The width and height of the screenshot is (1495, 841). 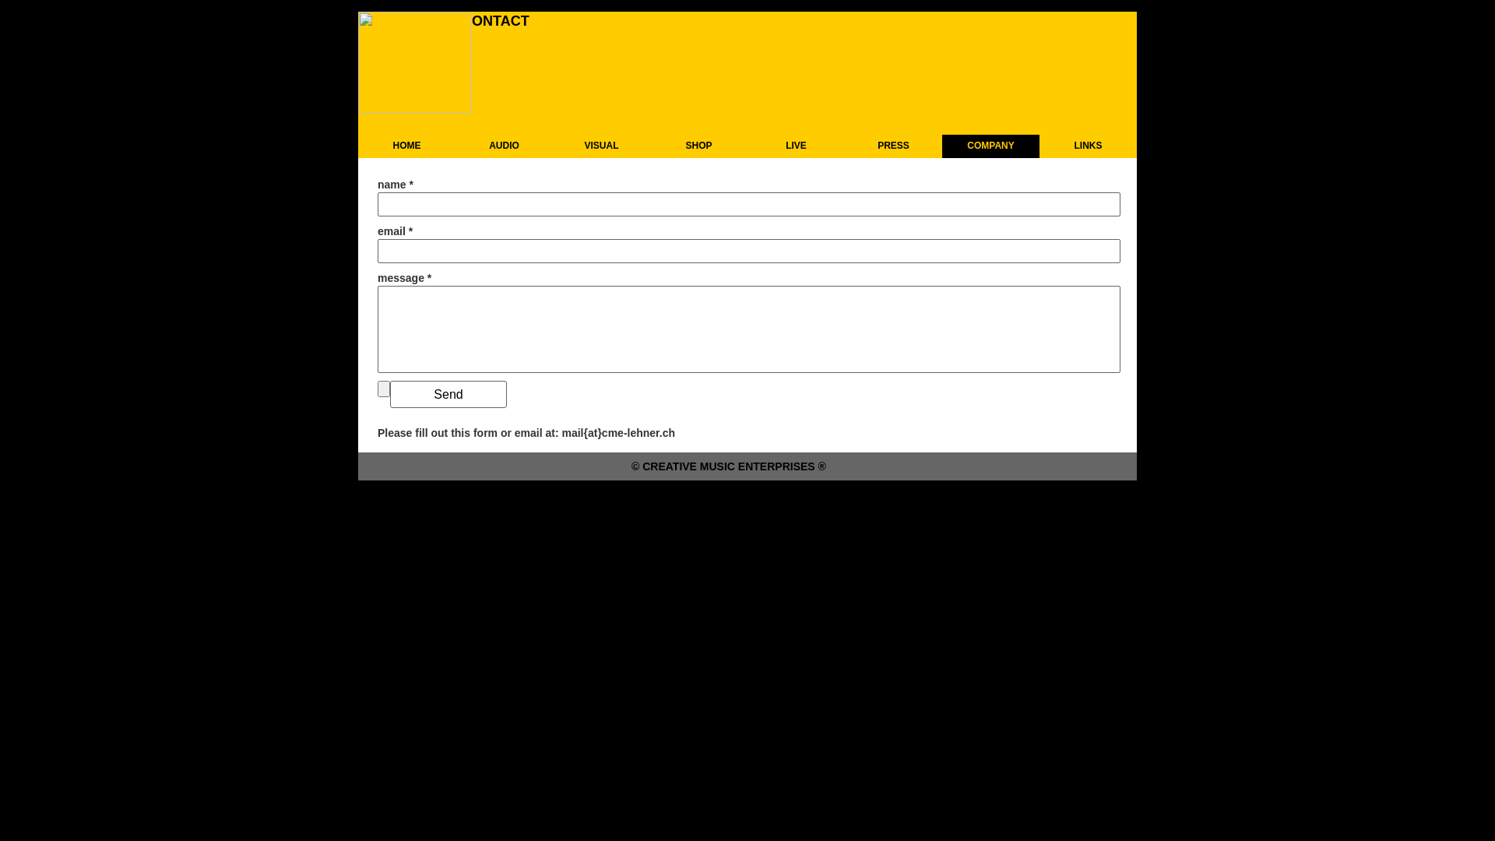 I want to click on LIVE, so click(x=796, y=146).